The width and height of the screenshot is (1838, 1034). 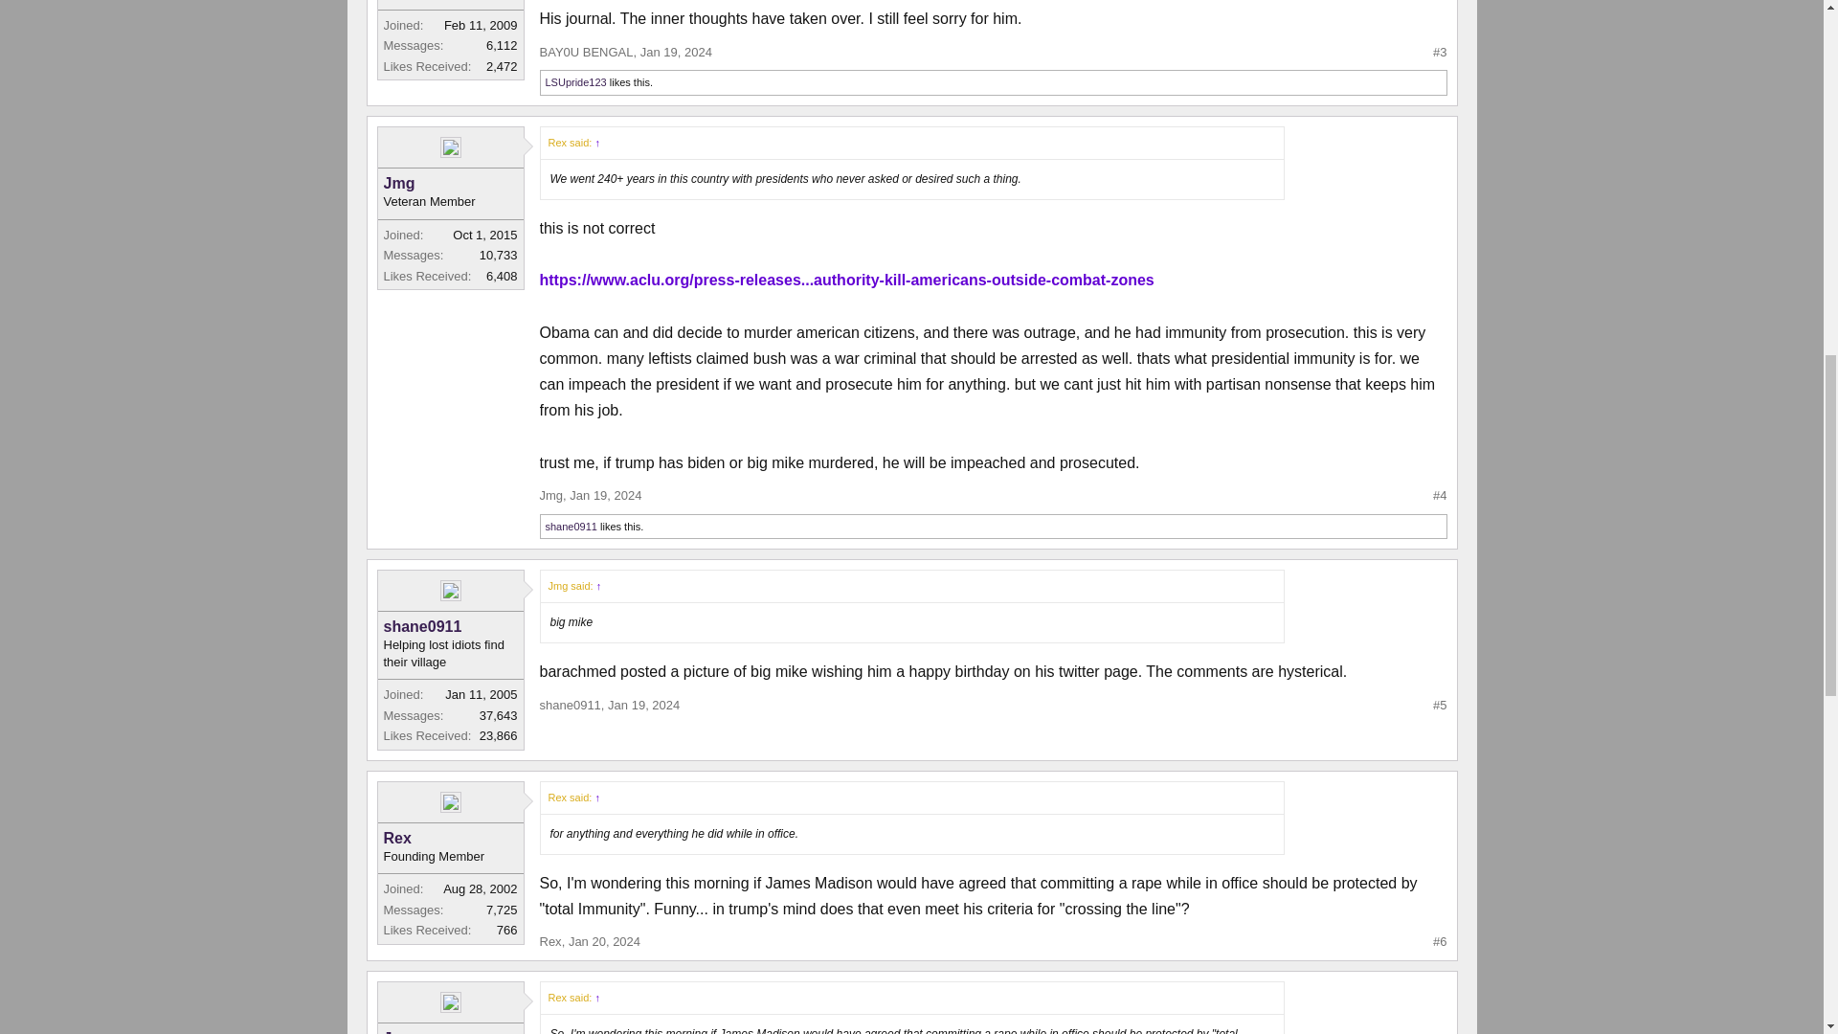 What do you see at coordinates (643, 705) in the screenshot?
I see `Permalink` at bounding box center [643, 705].